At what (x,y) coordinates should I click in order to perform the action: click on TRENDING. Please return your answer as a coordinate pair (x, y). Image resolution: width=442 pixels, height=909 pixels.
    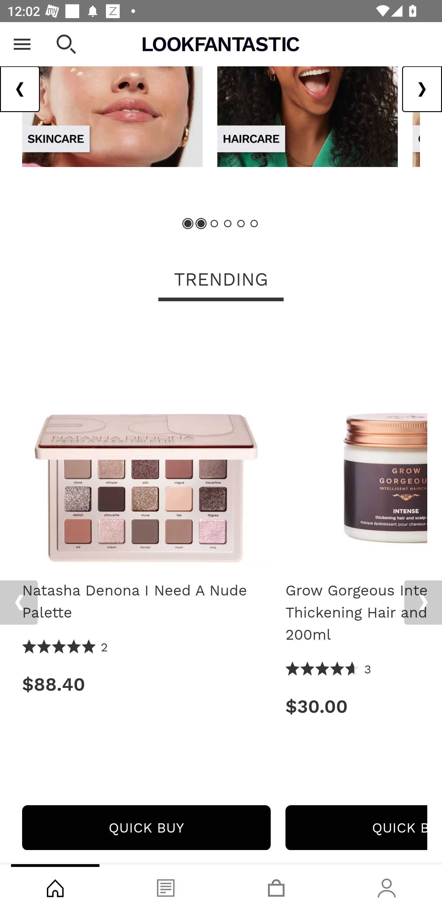
    Looking at the image, I should click on (221, 281).